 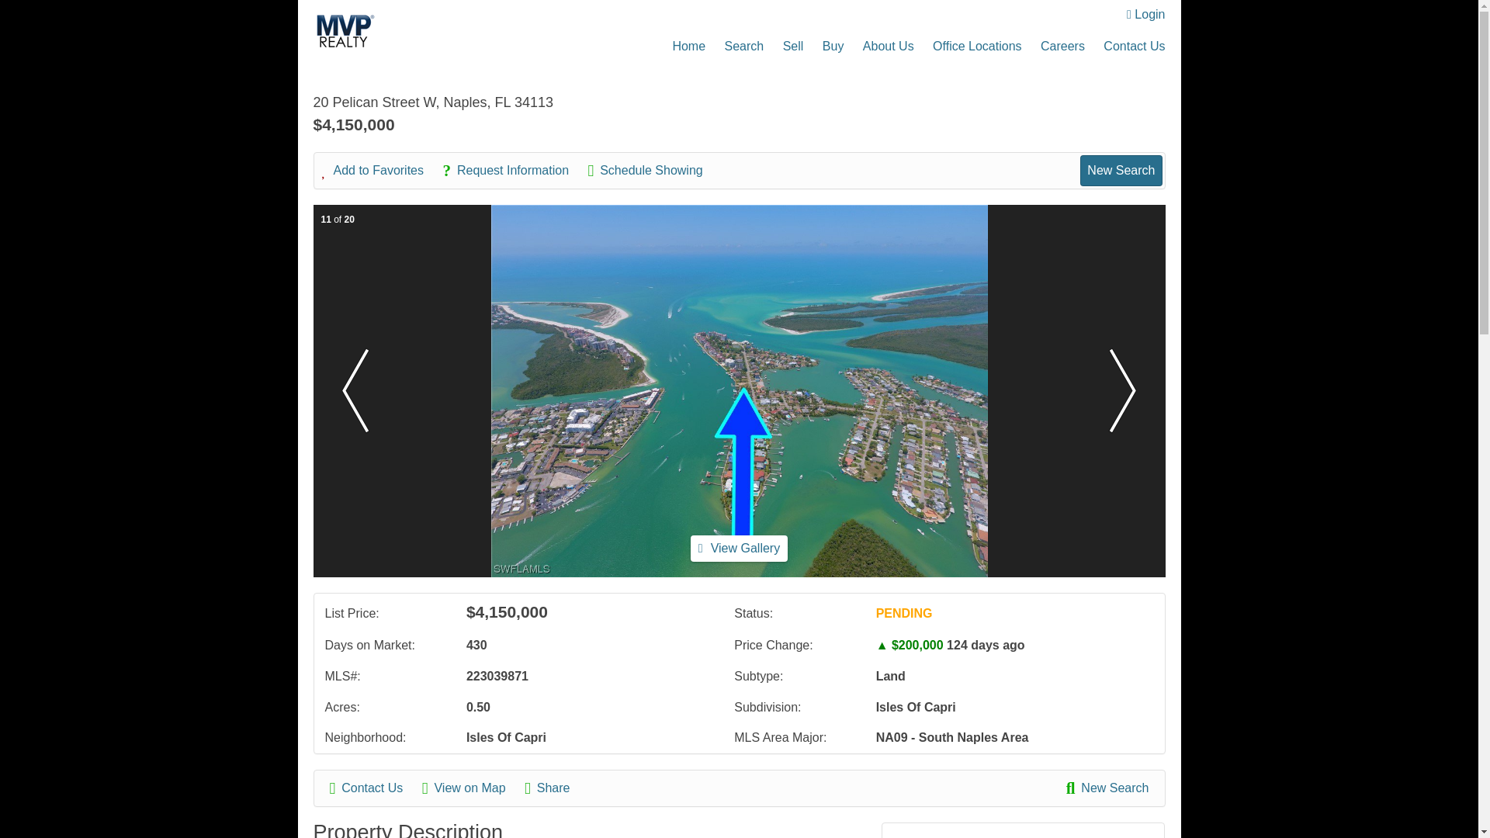 What do you see at coordinates (380, 171) in the screenshot?
I see `Add to Favorites` at bounding box center [380, 171].